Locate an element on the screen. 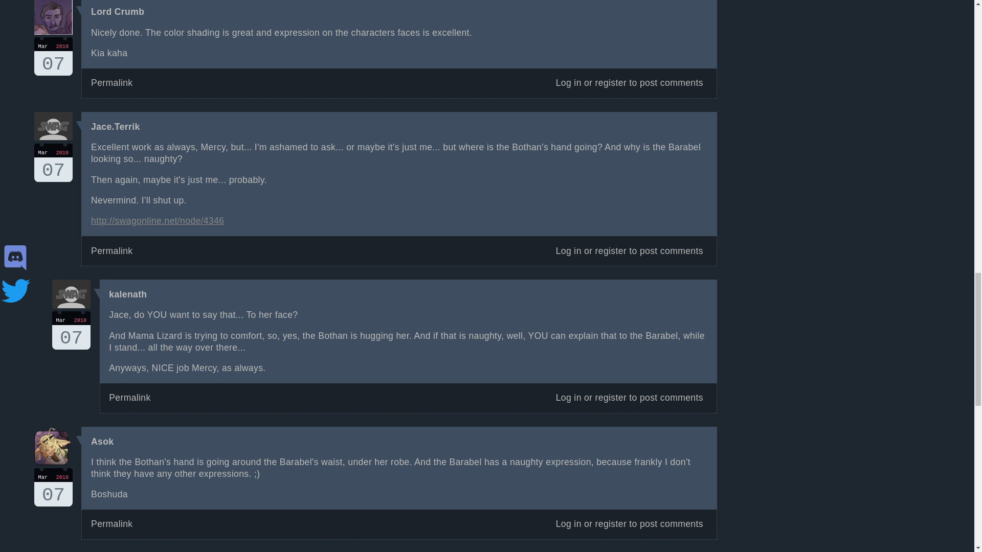  Log in is located at coordinates (116, 127).